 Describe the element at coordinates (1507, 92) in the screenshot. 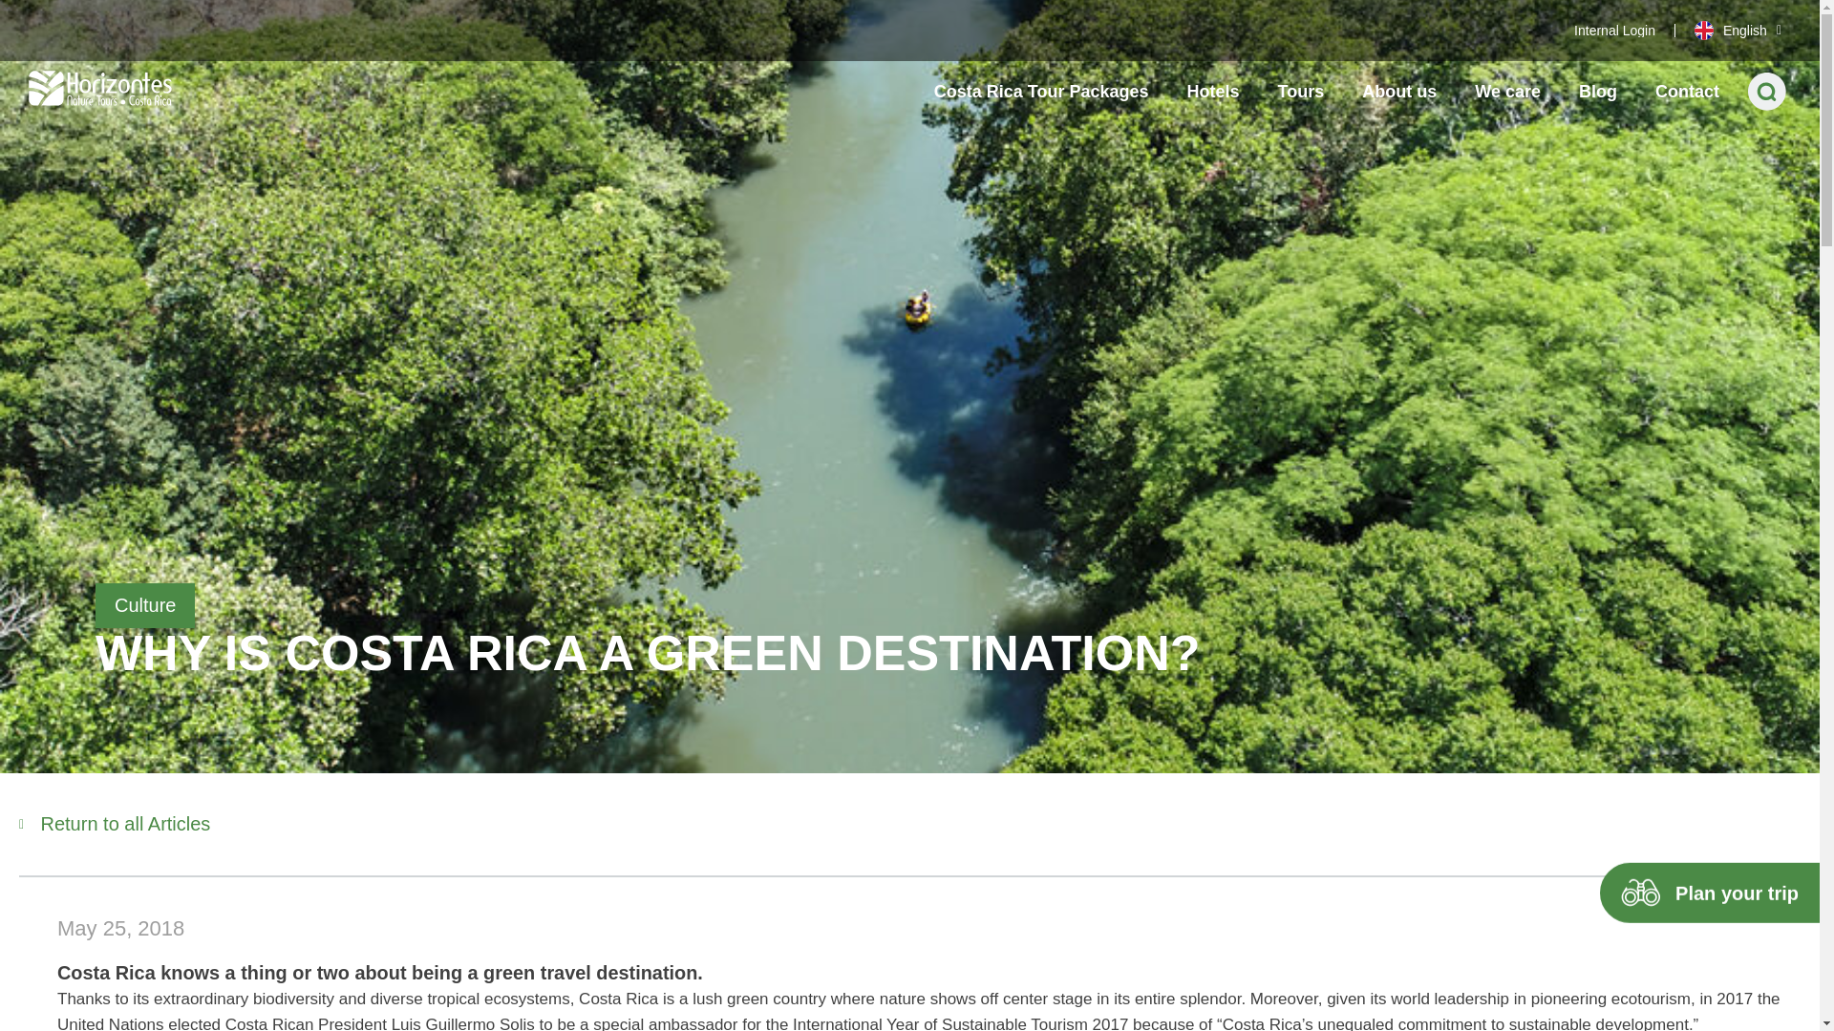

I see `We care` at that location.